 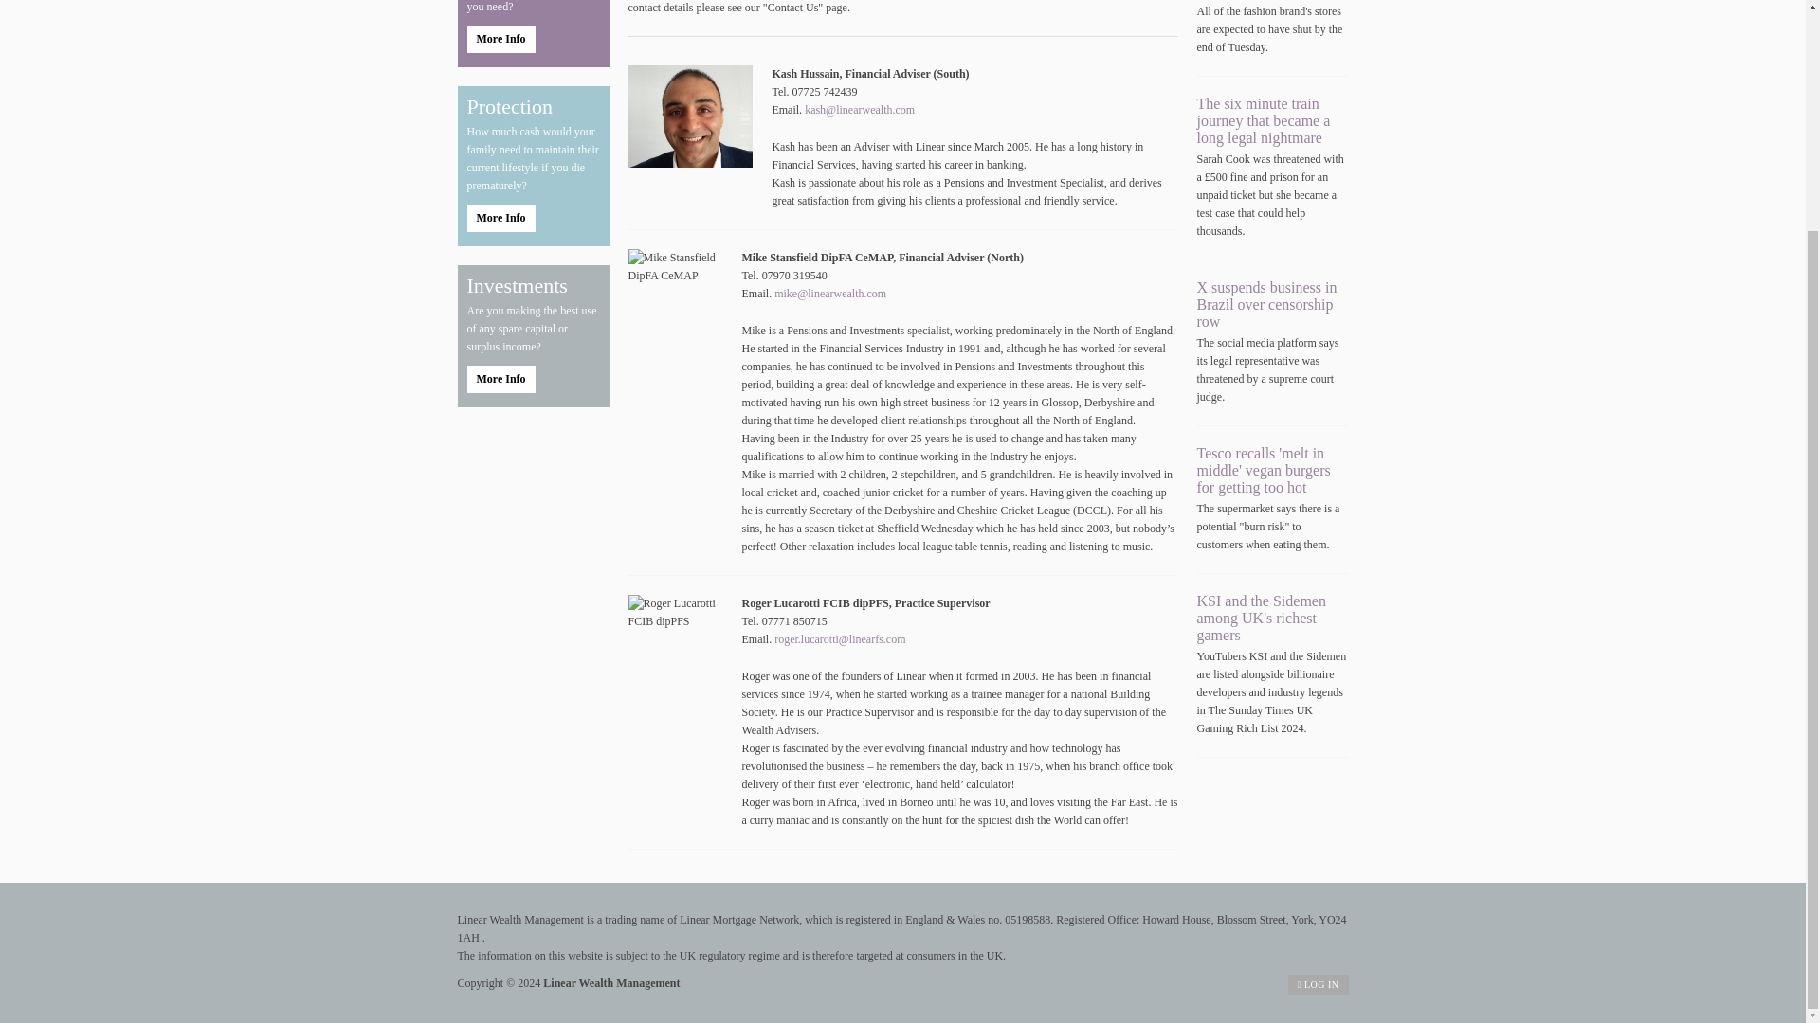 I want to click on KSI and the Sidemen among UK's richest gamers, so click(x=1260, y=618).